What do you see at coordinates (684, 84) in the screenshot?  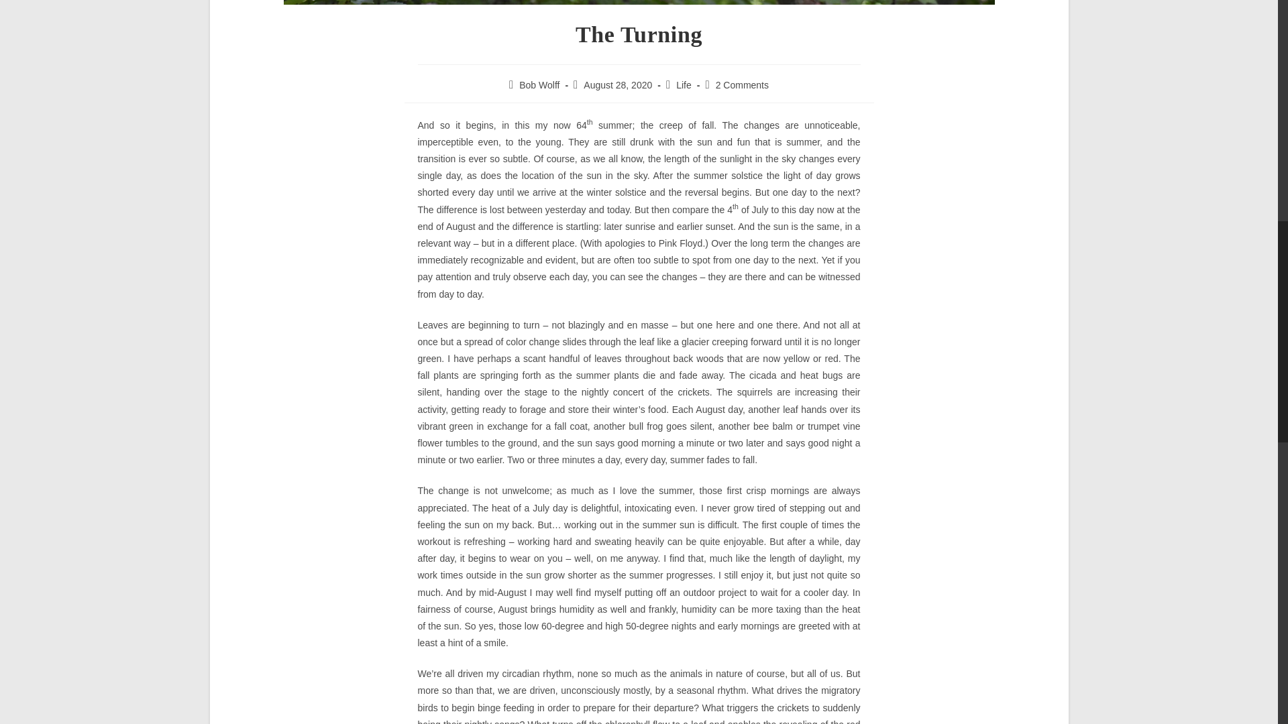 I see `Life` at bounding box center [684, 84].